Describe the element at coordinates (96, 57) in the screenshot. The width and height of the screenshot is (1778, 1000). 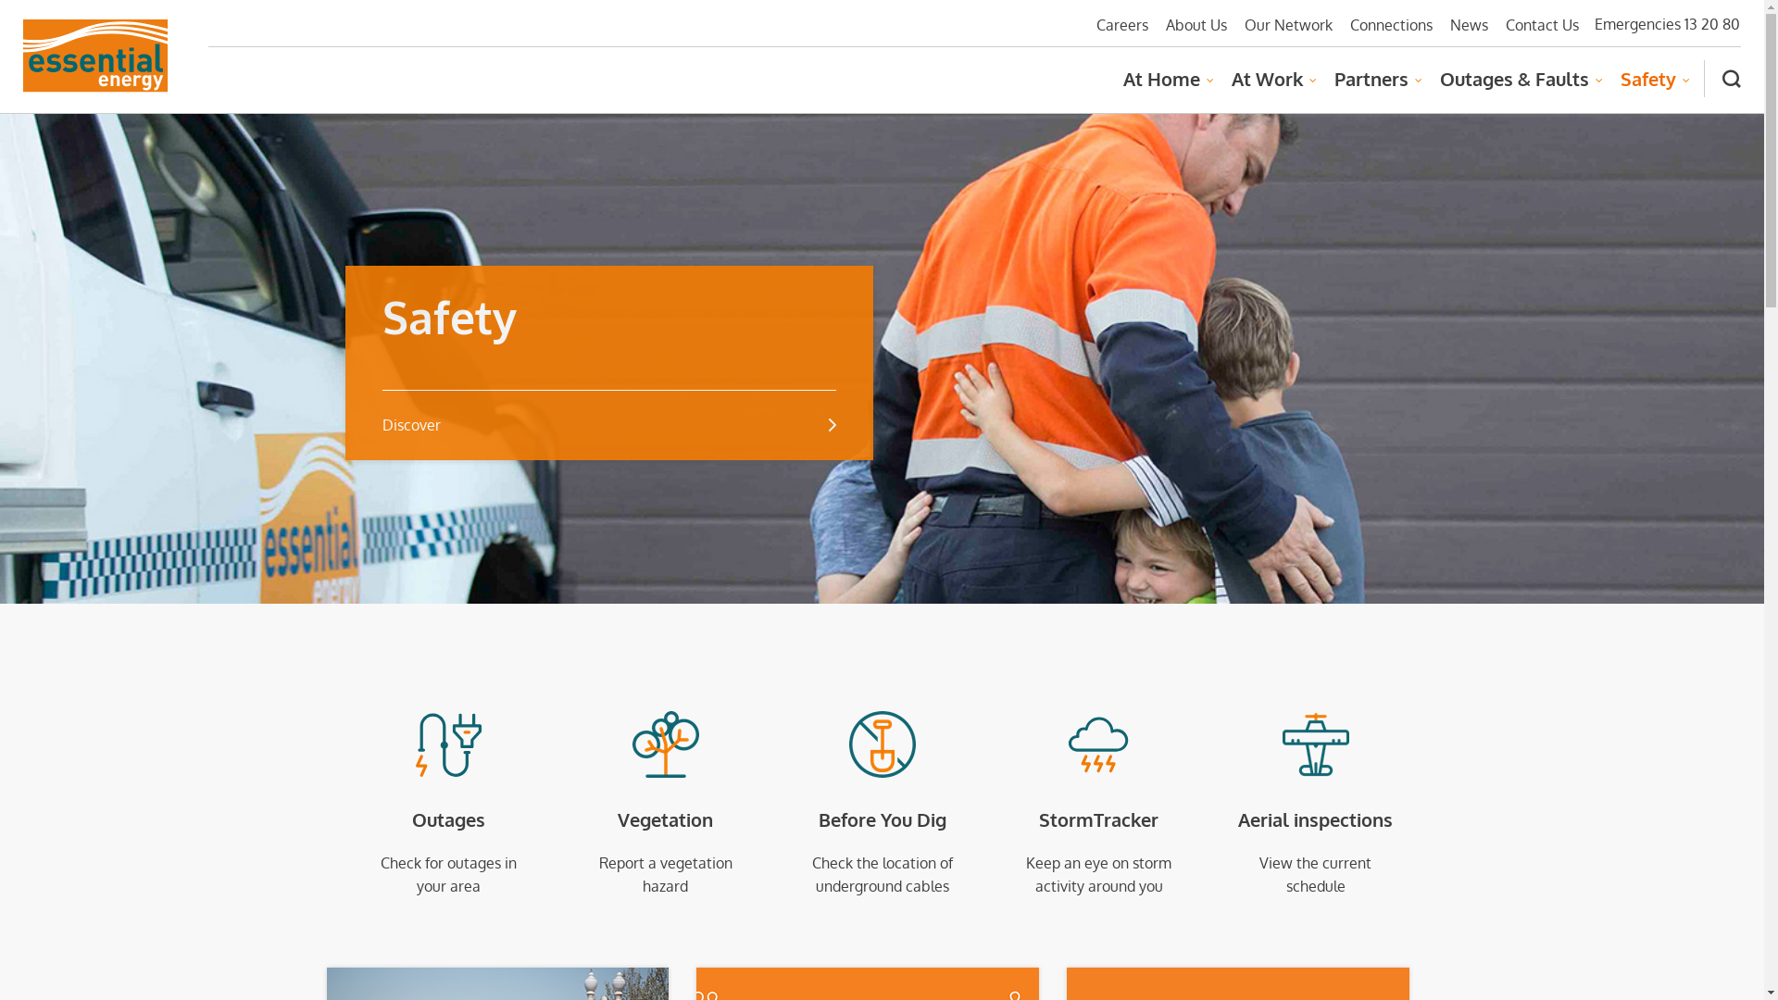
I see `Image 1` at that location.